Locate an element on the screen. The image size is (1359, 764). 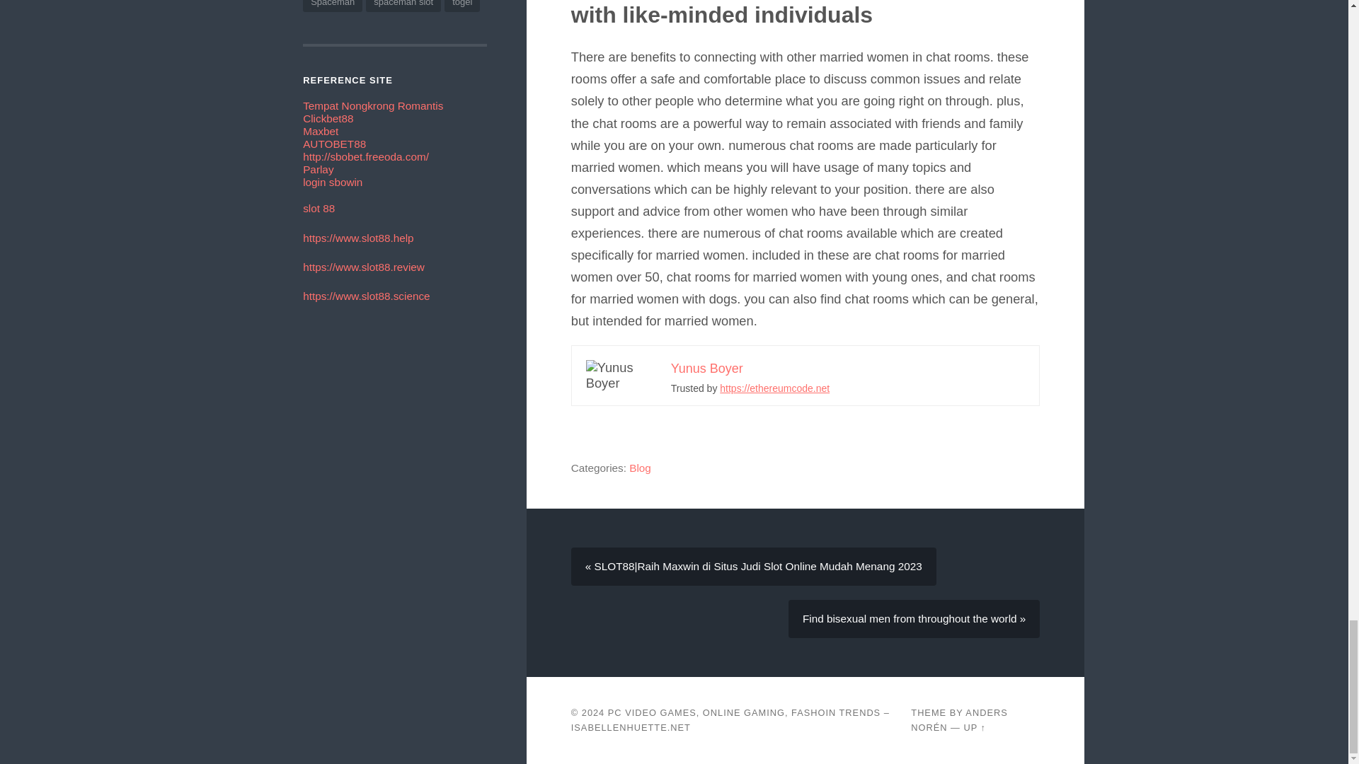
Clickbet88 is located at coordinates (328, 118).